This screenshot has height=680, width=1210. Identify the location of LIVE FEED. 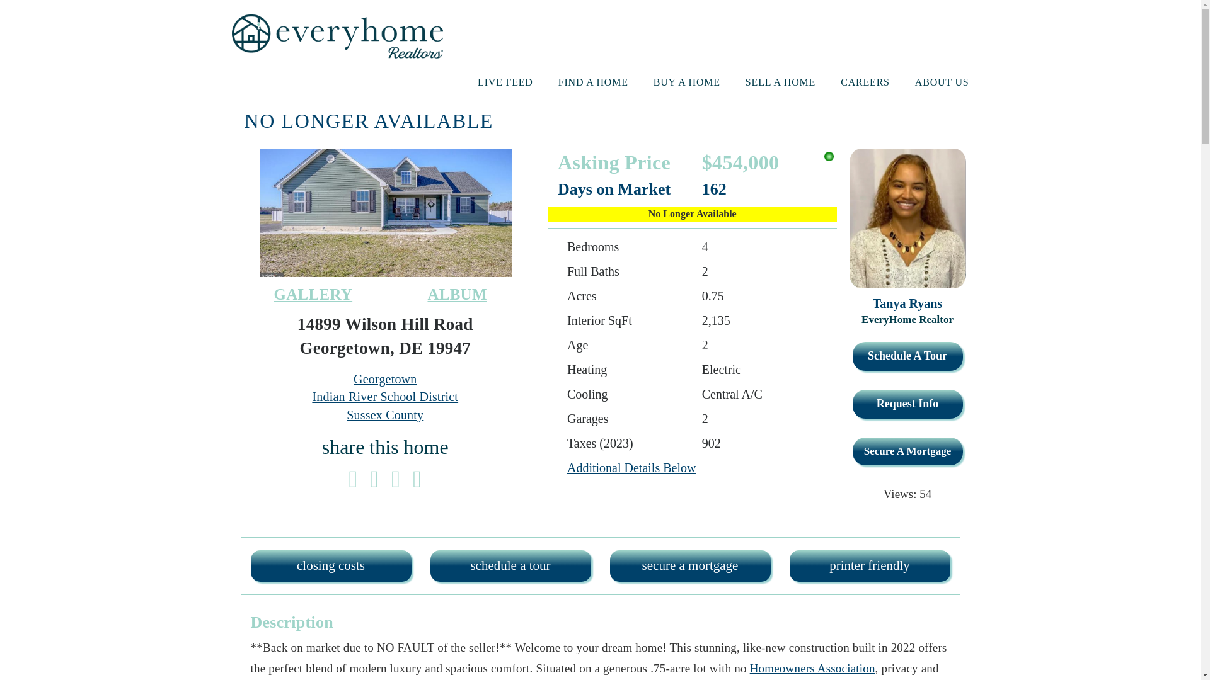
(505, 82).